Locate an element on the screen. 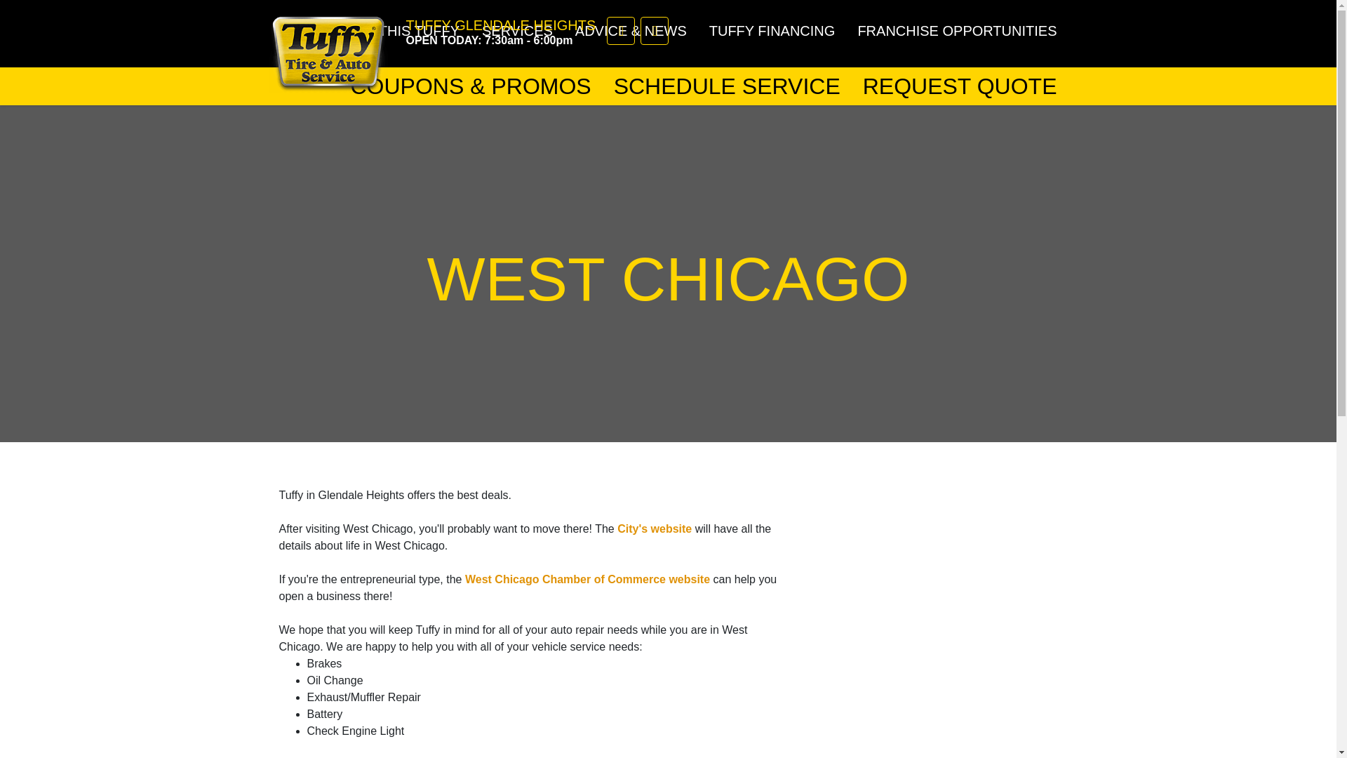 The width and height of the screenshot is (1347, 758). SERVICES is located at coordinates (517, 30).